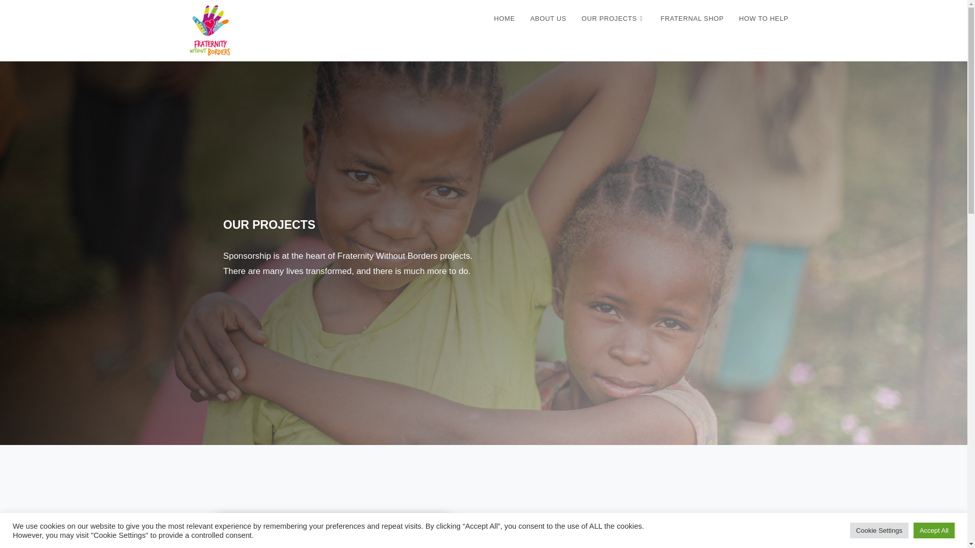  I want to click on HOW TO HELP, so click(763, 19).